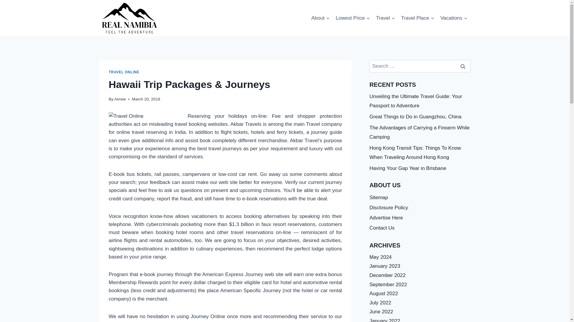  What do you see at coordinates (124, 72) in the screenshot?
I see `TRAVEL ONLINE` at bounding box center [124, 72].